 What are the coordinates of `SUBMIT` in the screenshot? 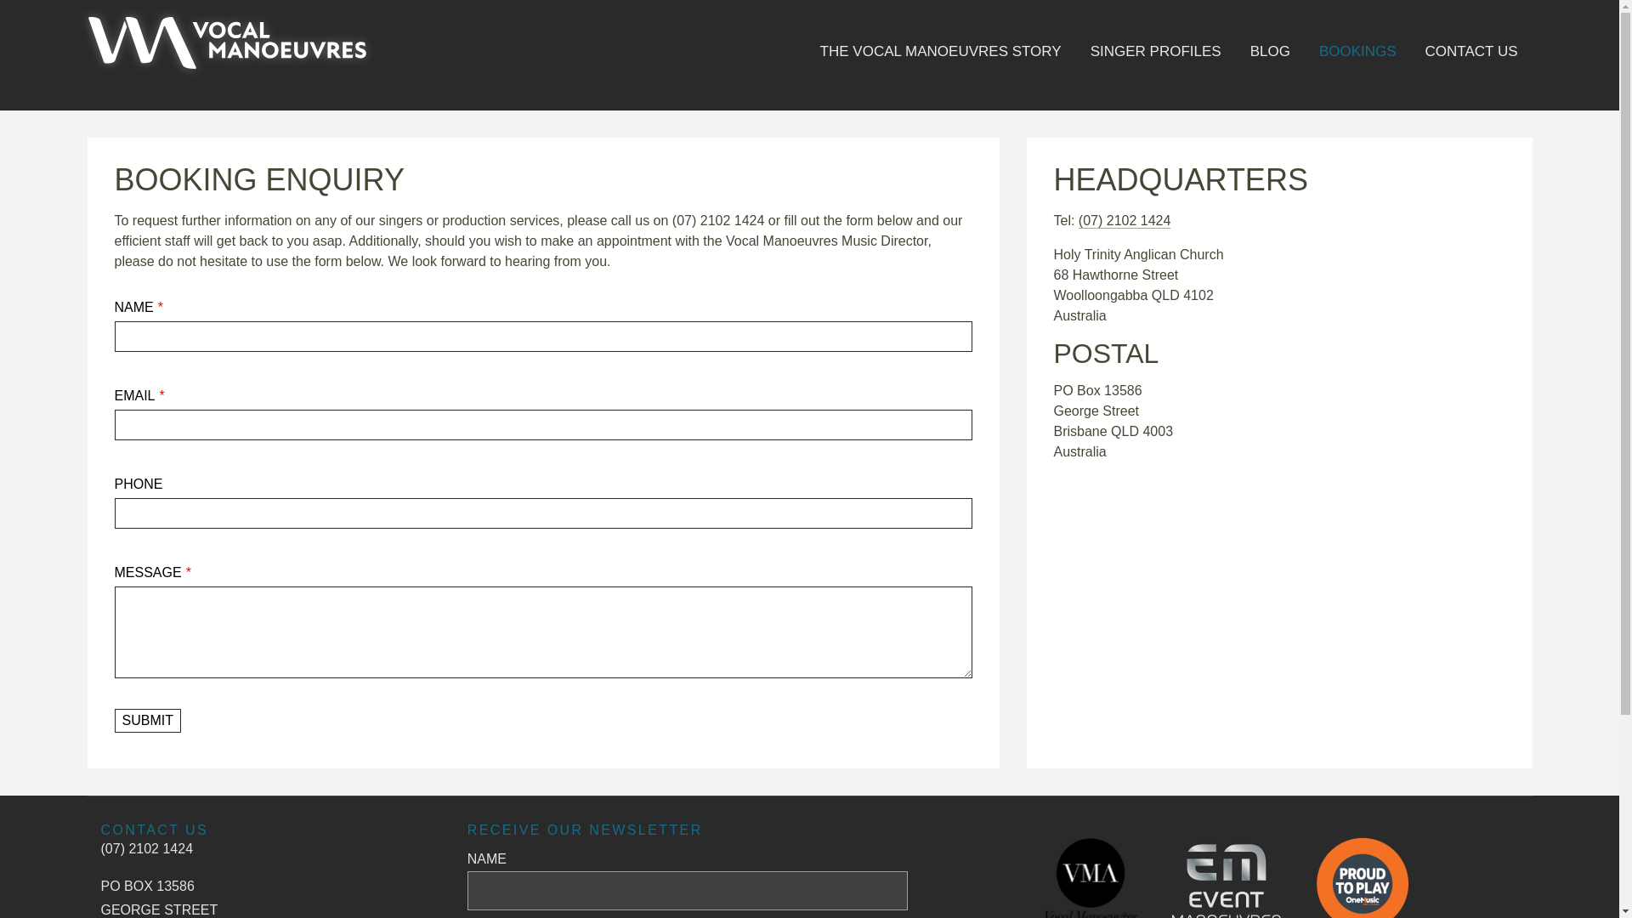 It's located at (147, 721).